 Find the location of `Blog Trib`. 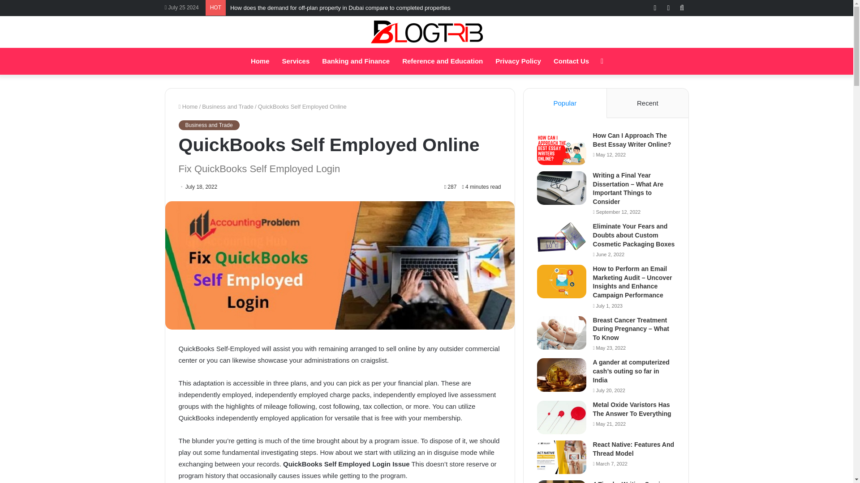

Blog Trib is located at coordinates (426, 32).